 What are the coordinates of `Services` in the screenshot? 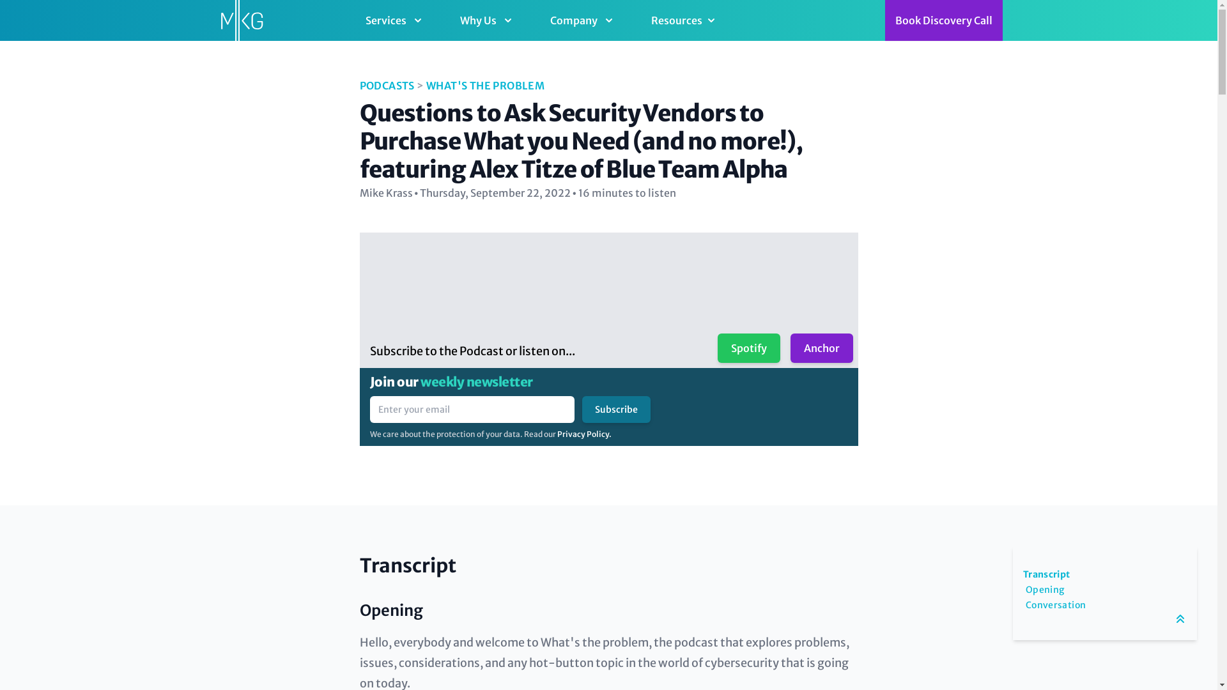 It's located at (395, 20).